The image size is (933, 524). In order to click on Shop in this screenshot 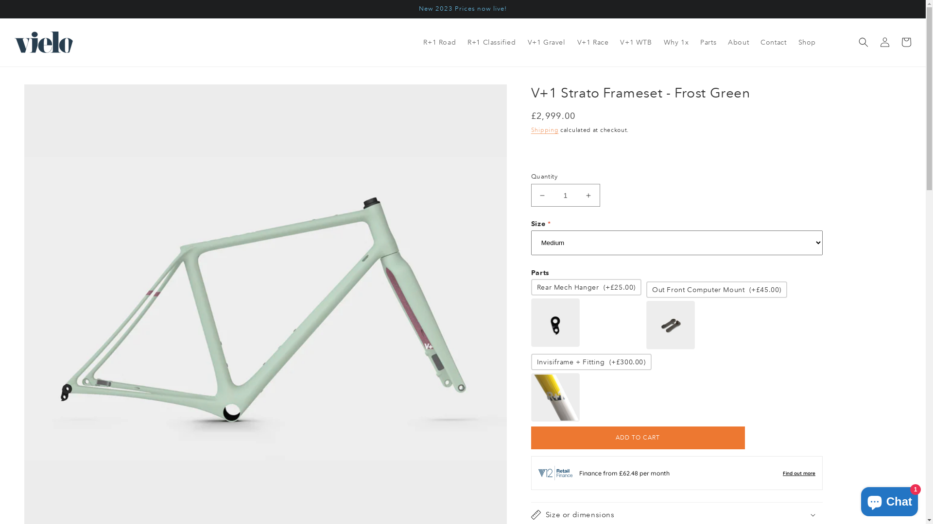, I will do `click(807, 42)`.